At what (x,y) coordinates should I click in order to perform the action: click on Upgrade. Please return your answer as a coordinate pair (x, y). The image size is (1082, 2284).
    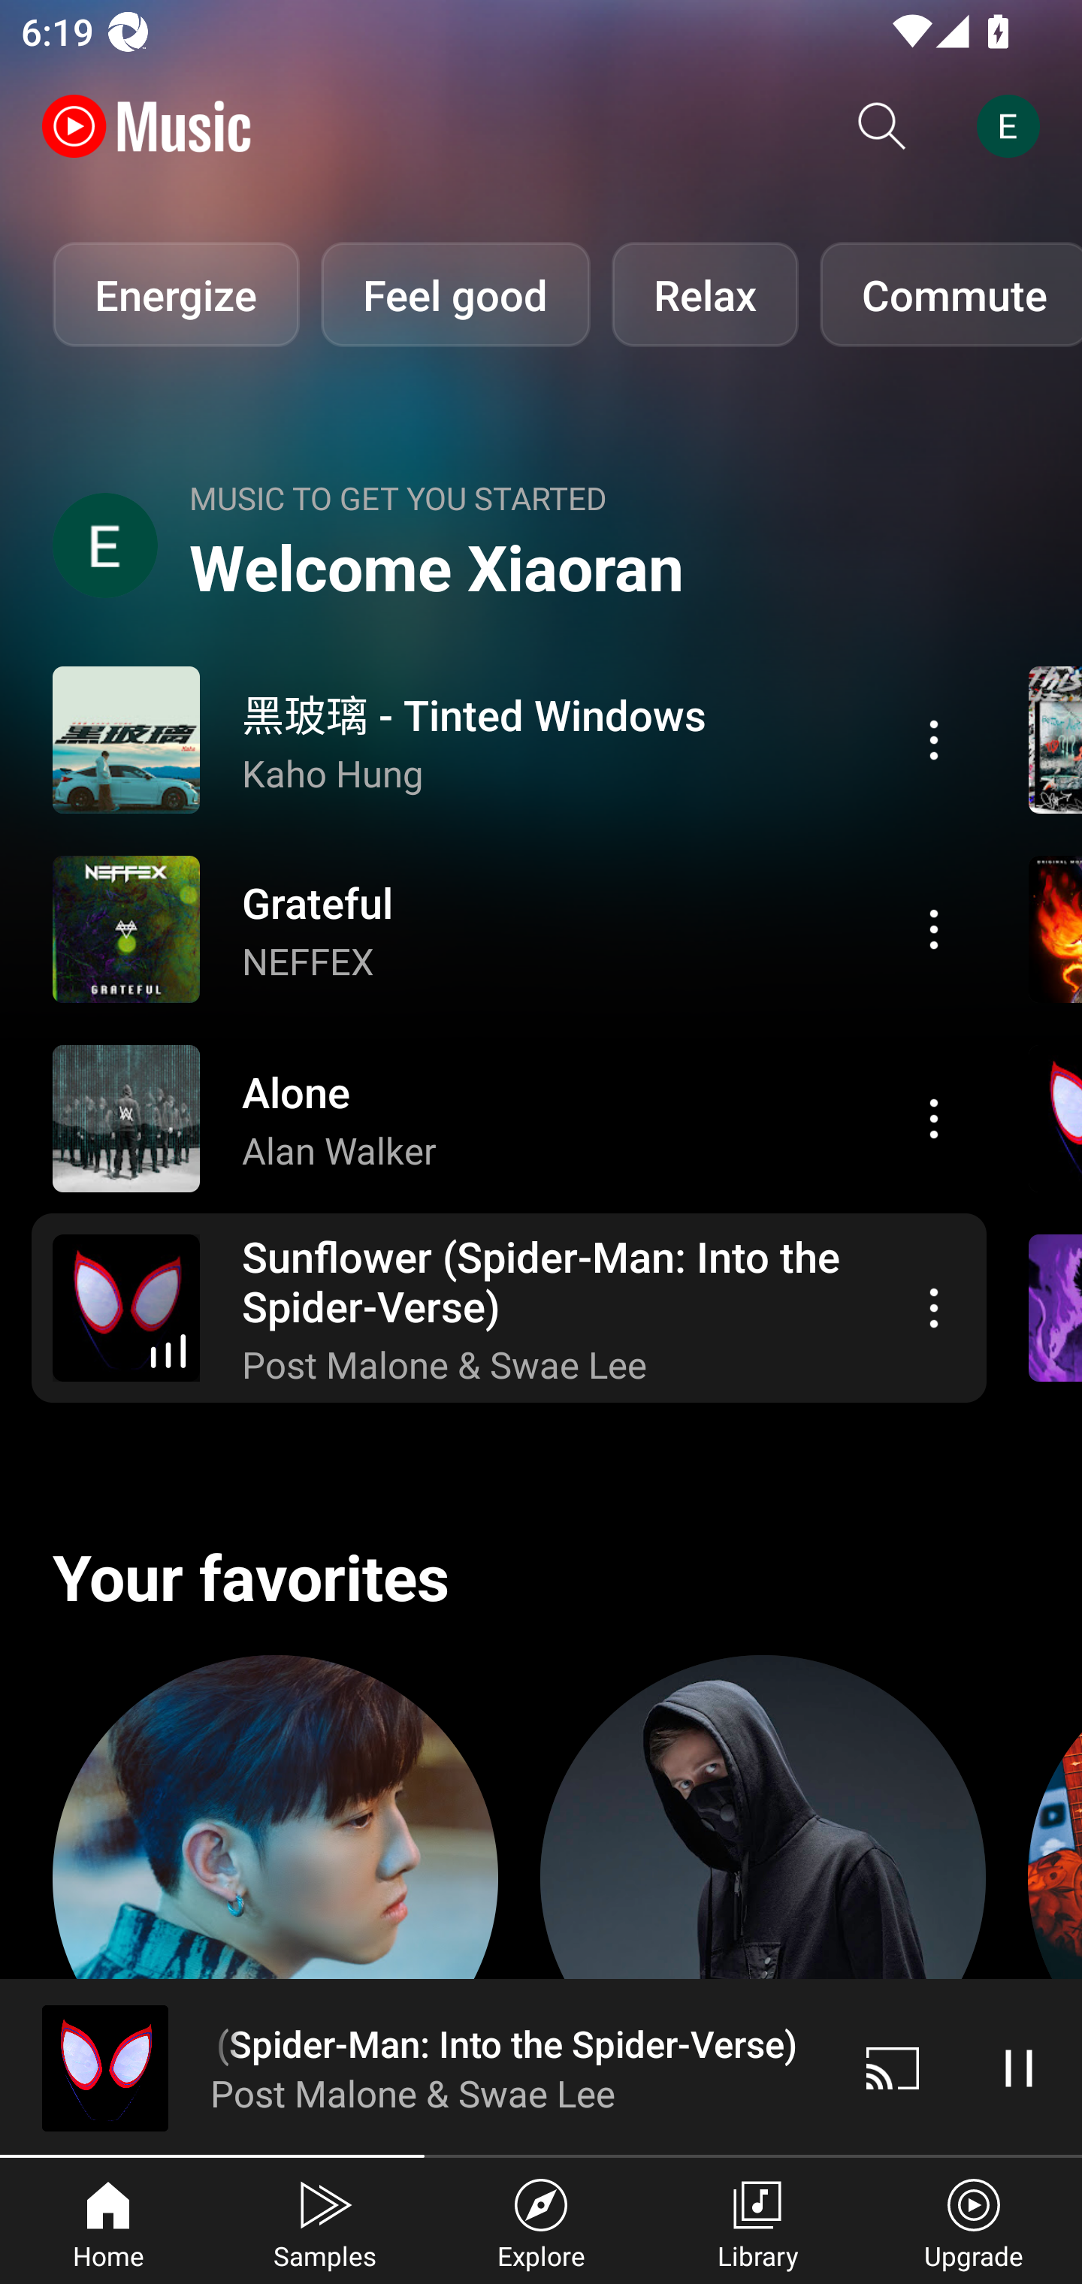
    Looking at the image, I should click on (974, 2221).